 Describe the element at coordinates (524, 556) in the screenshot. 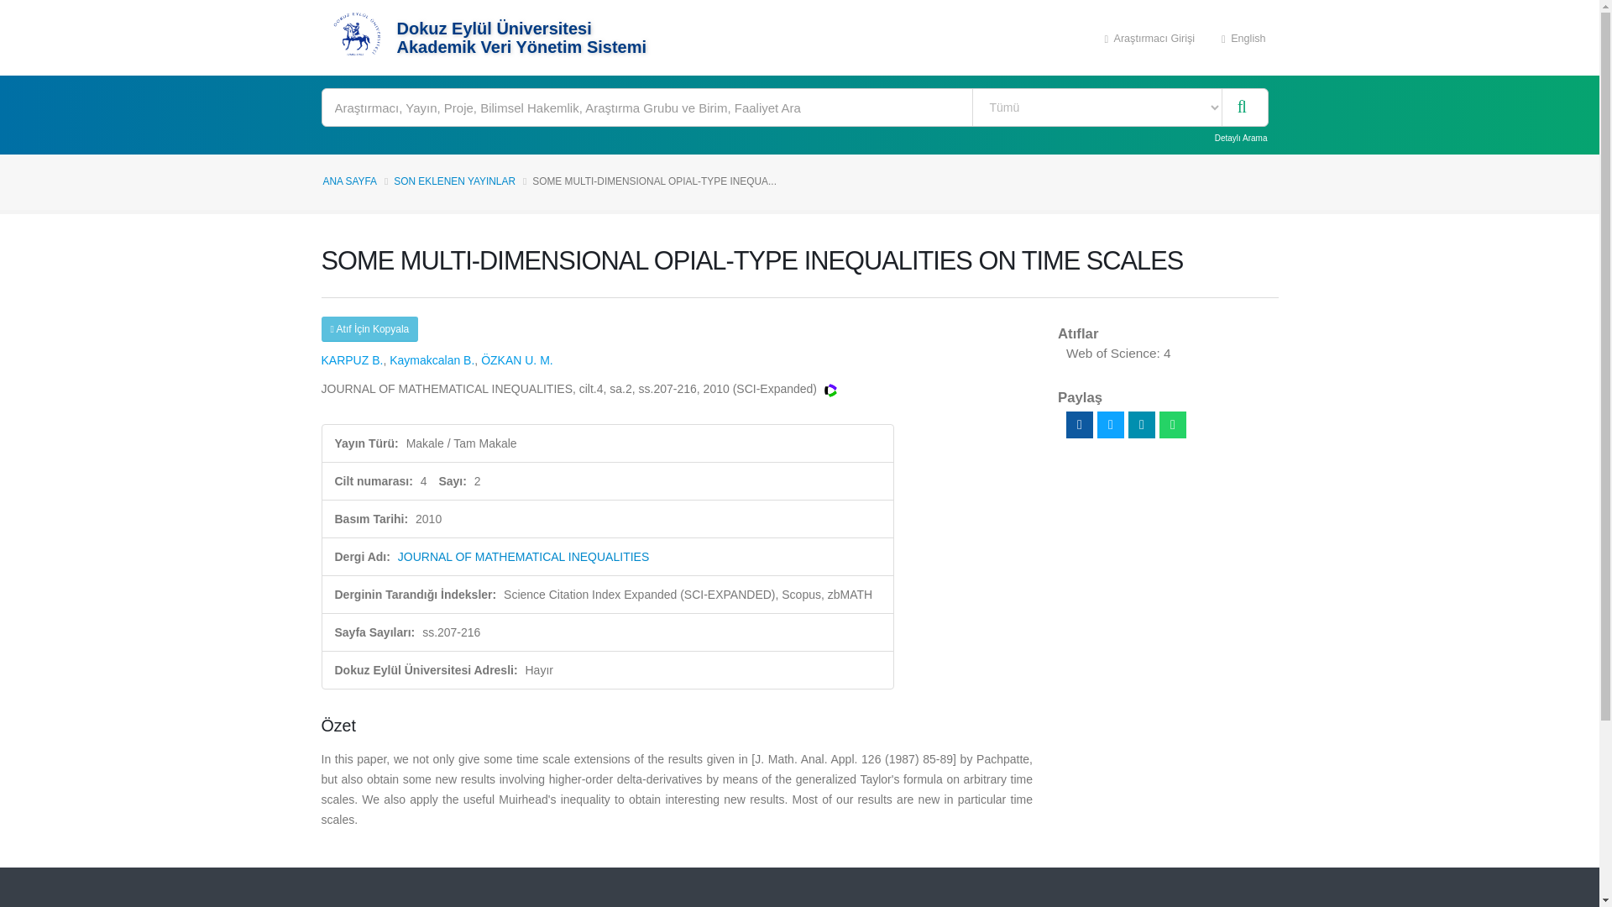

I see `JOURNAL OF MATHEMATICAL INEQUALITIES` at that location.